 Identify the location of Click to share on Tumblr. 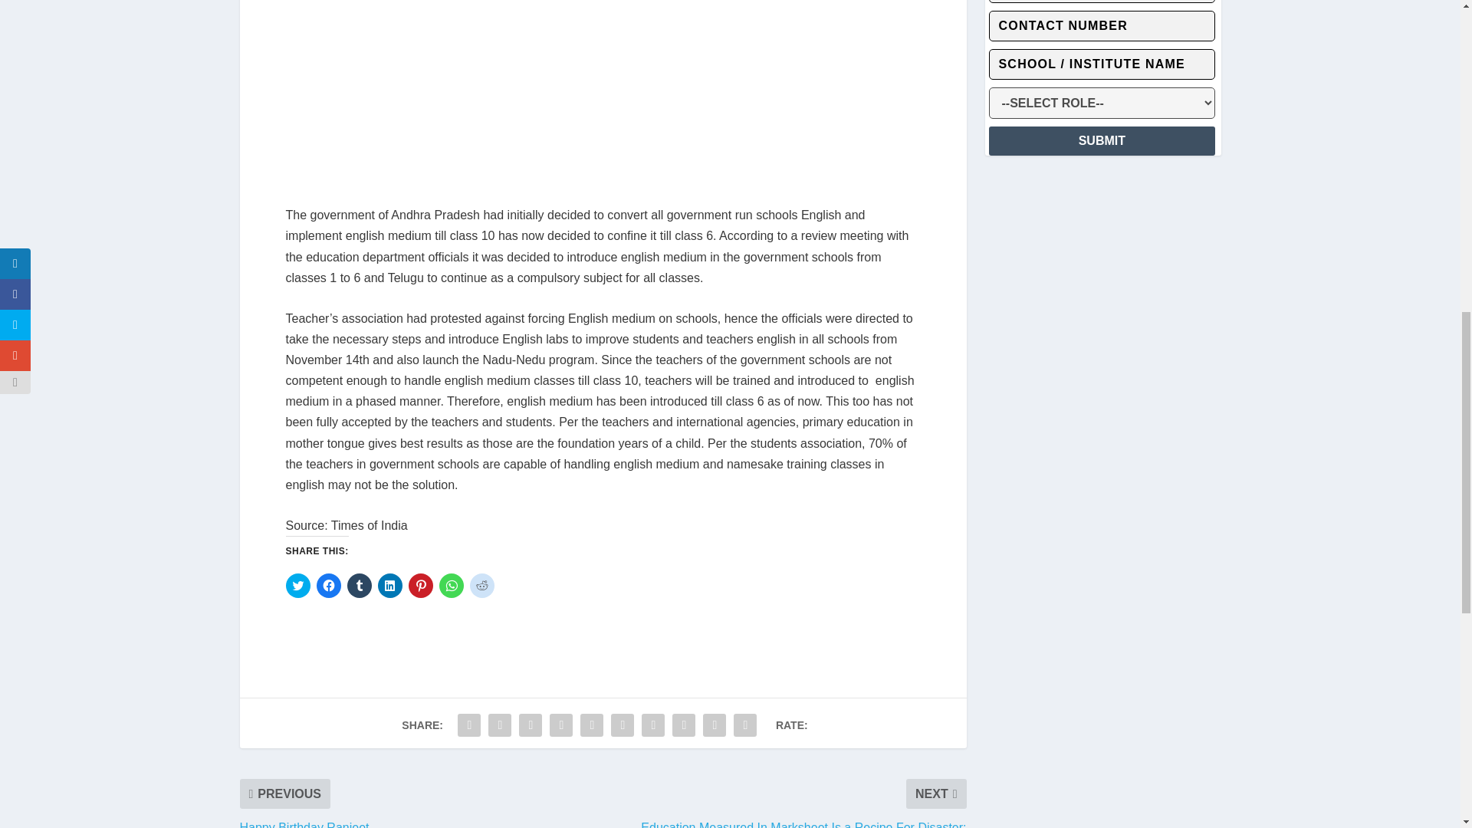
(358, 586).